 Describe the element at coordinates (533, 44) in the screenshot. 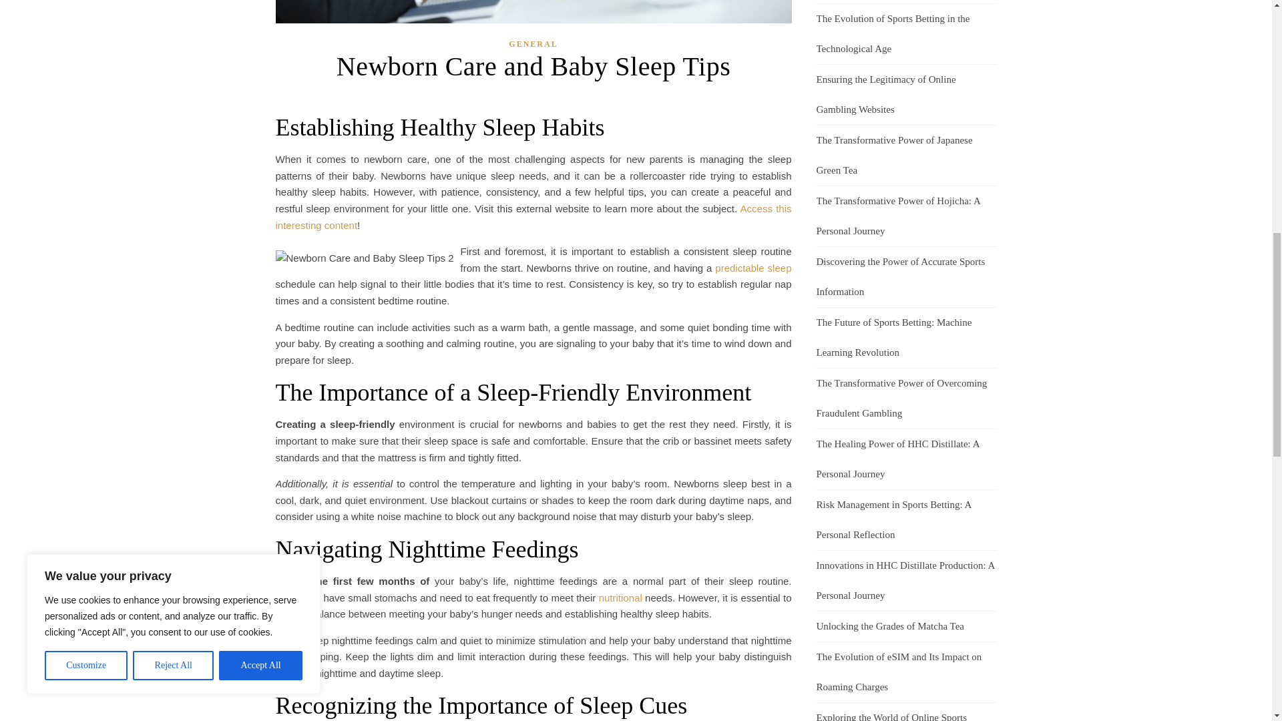

I see `GENERAL` at that location.